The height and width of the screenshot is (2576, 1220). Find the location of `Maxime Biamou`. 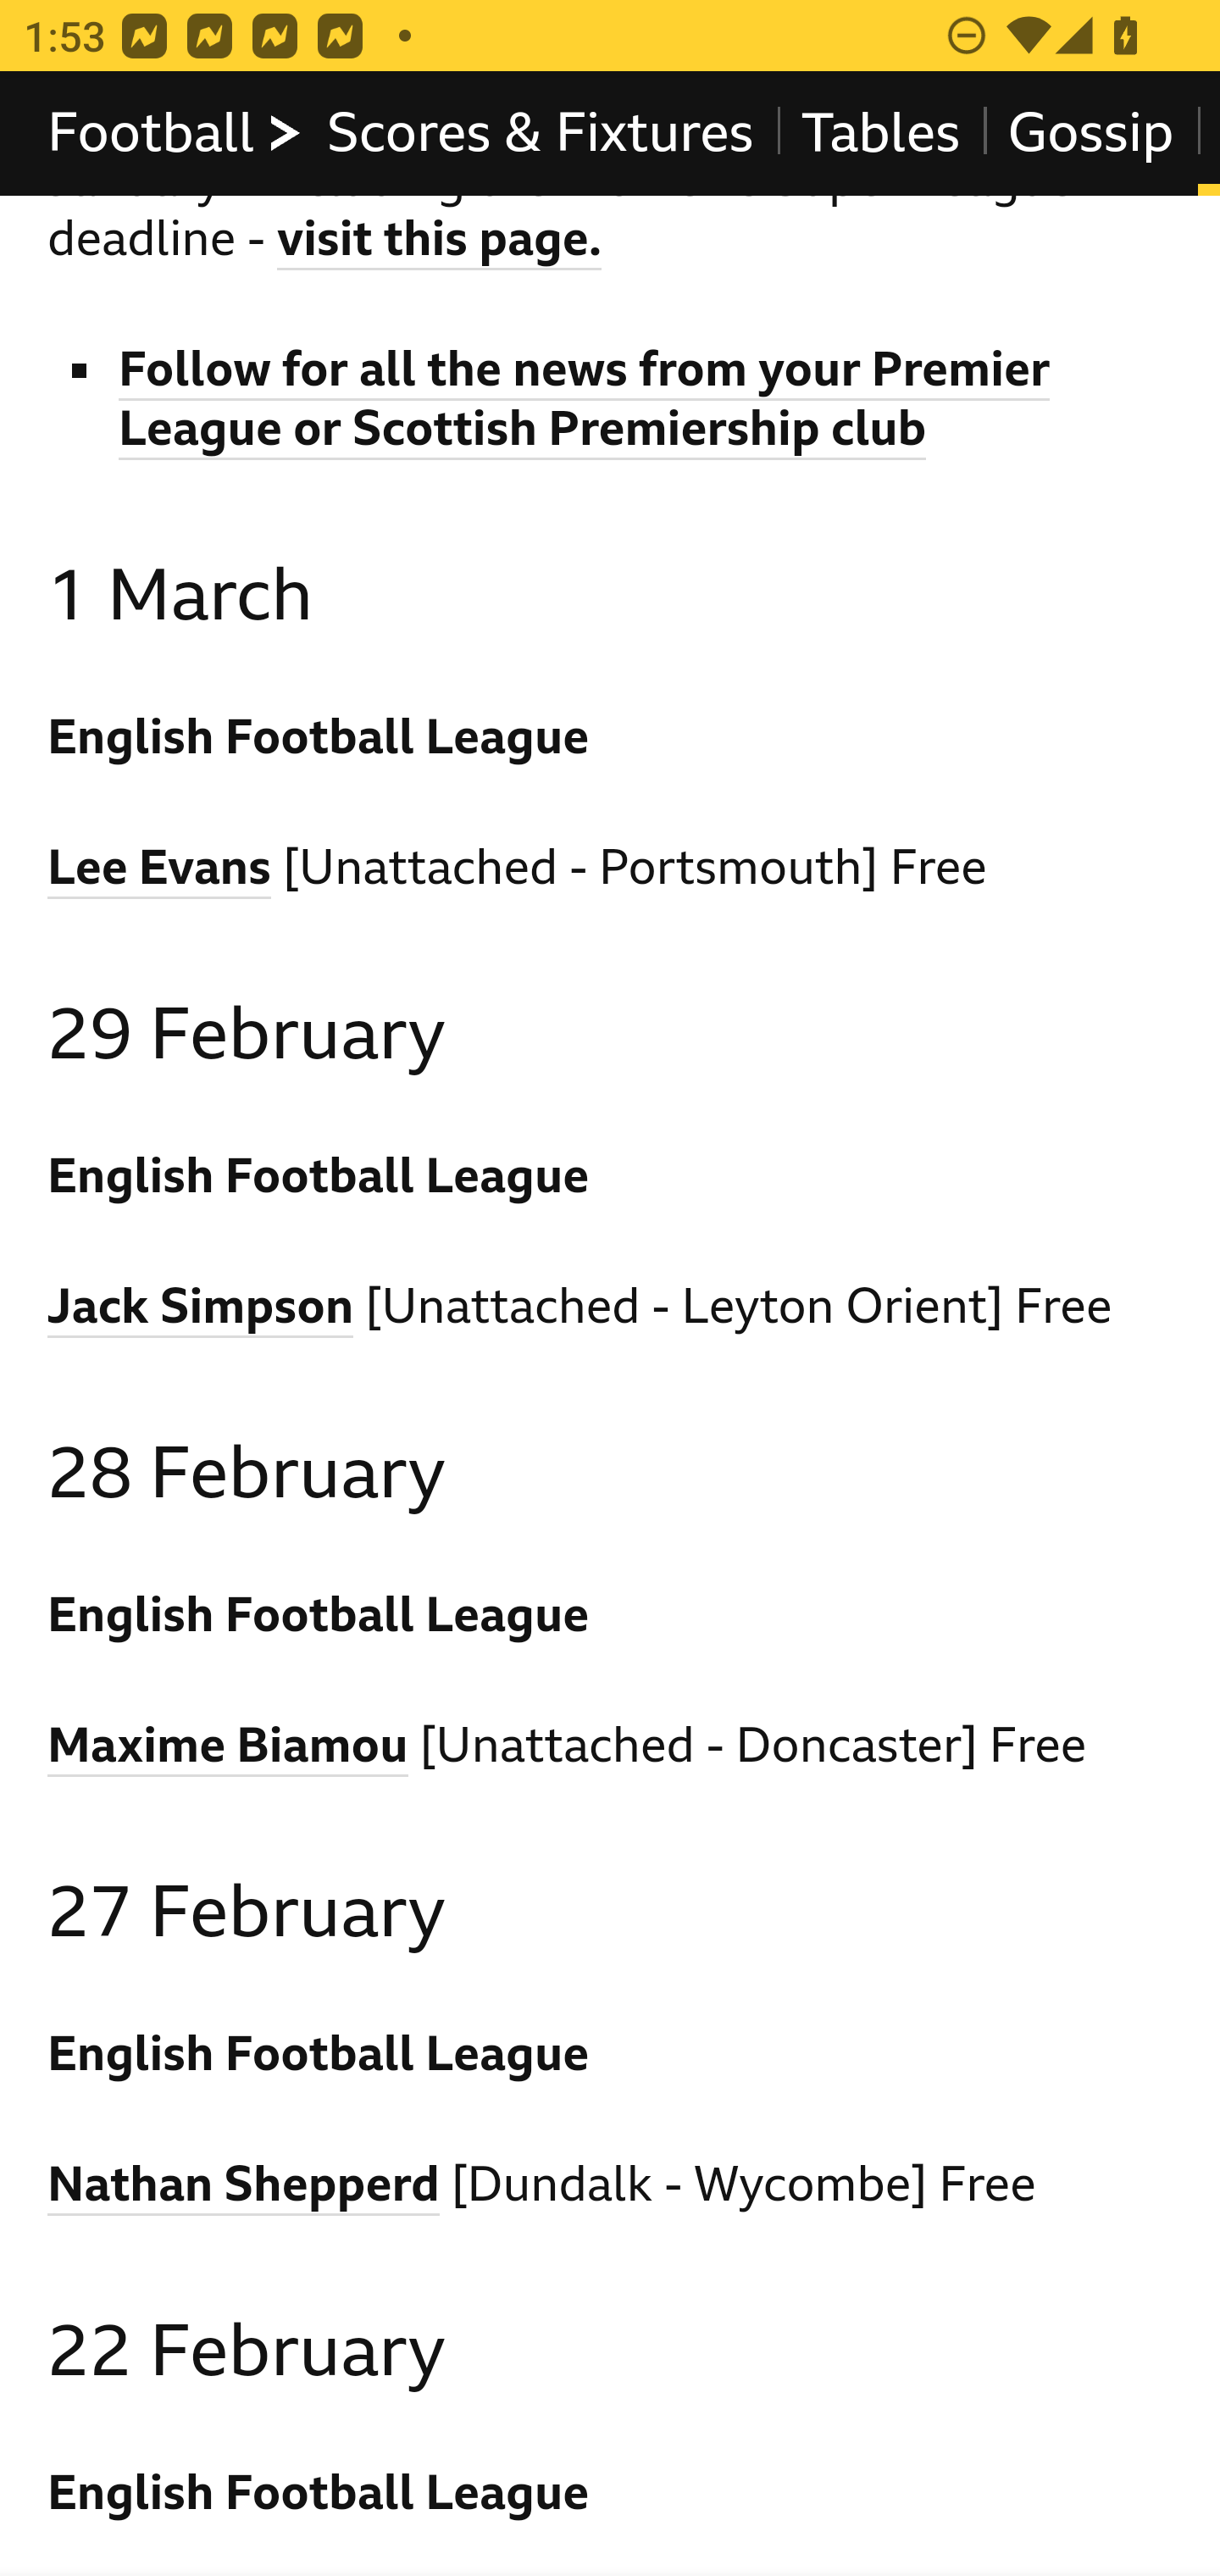

Maxime Biamou is located at coordinates (228, 1750).